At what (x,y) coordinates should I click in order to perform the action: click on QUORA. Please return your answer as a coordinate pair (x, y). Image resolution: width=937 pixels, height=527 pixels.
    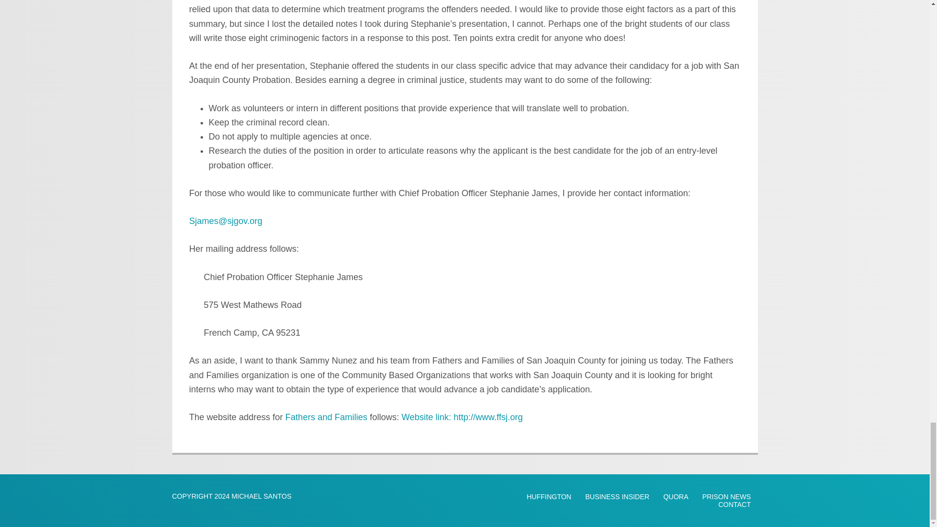
    Looking at the image, I should click on (675, 496).